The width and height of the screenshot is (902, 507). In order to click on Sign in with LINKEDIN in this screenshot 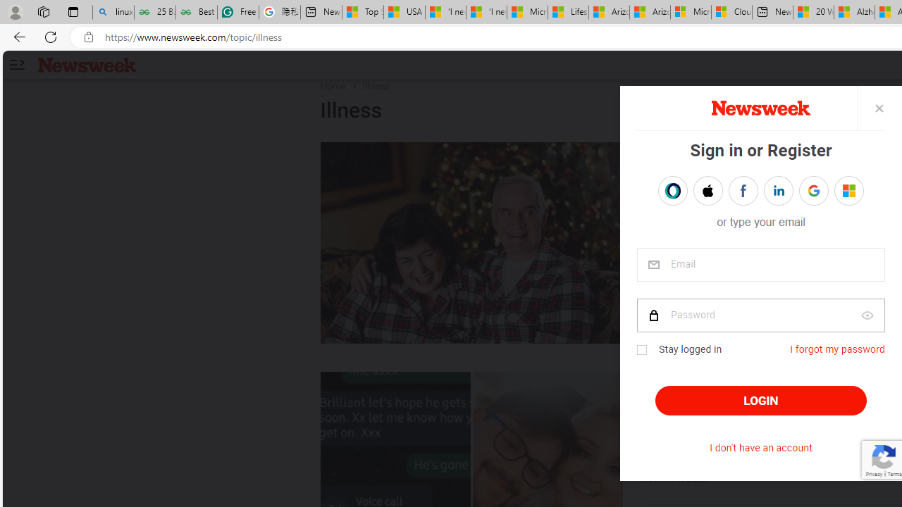, I will do `click(778, 190)`.